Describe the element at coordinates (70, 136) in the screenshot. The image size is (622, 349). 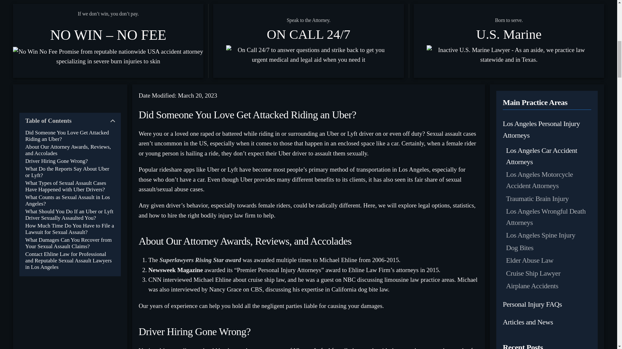
I see `Did Someone You Love Get Attacked Riding an Uber?` at that location.